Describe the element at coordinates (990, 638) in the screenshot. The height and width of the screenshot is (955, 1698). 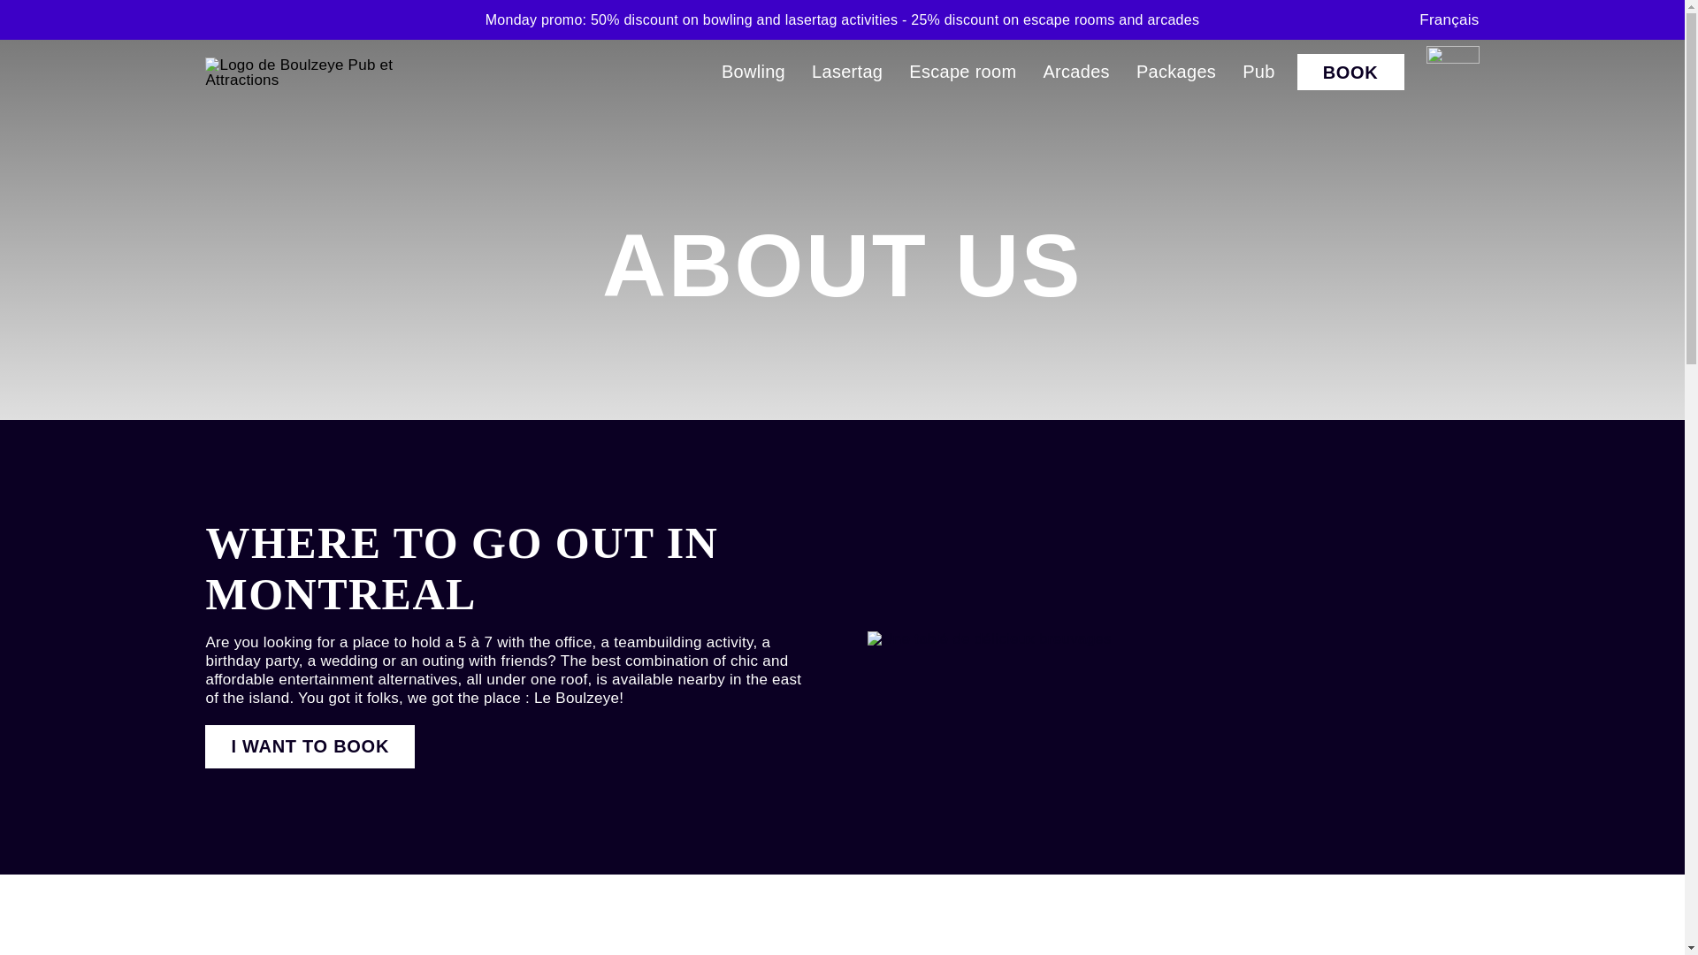
I see `about-where` at that location.